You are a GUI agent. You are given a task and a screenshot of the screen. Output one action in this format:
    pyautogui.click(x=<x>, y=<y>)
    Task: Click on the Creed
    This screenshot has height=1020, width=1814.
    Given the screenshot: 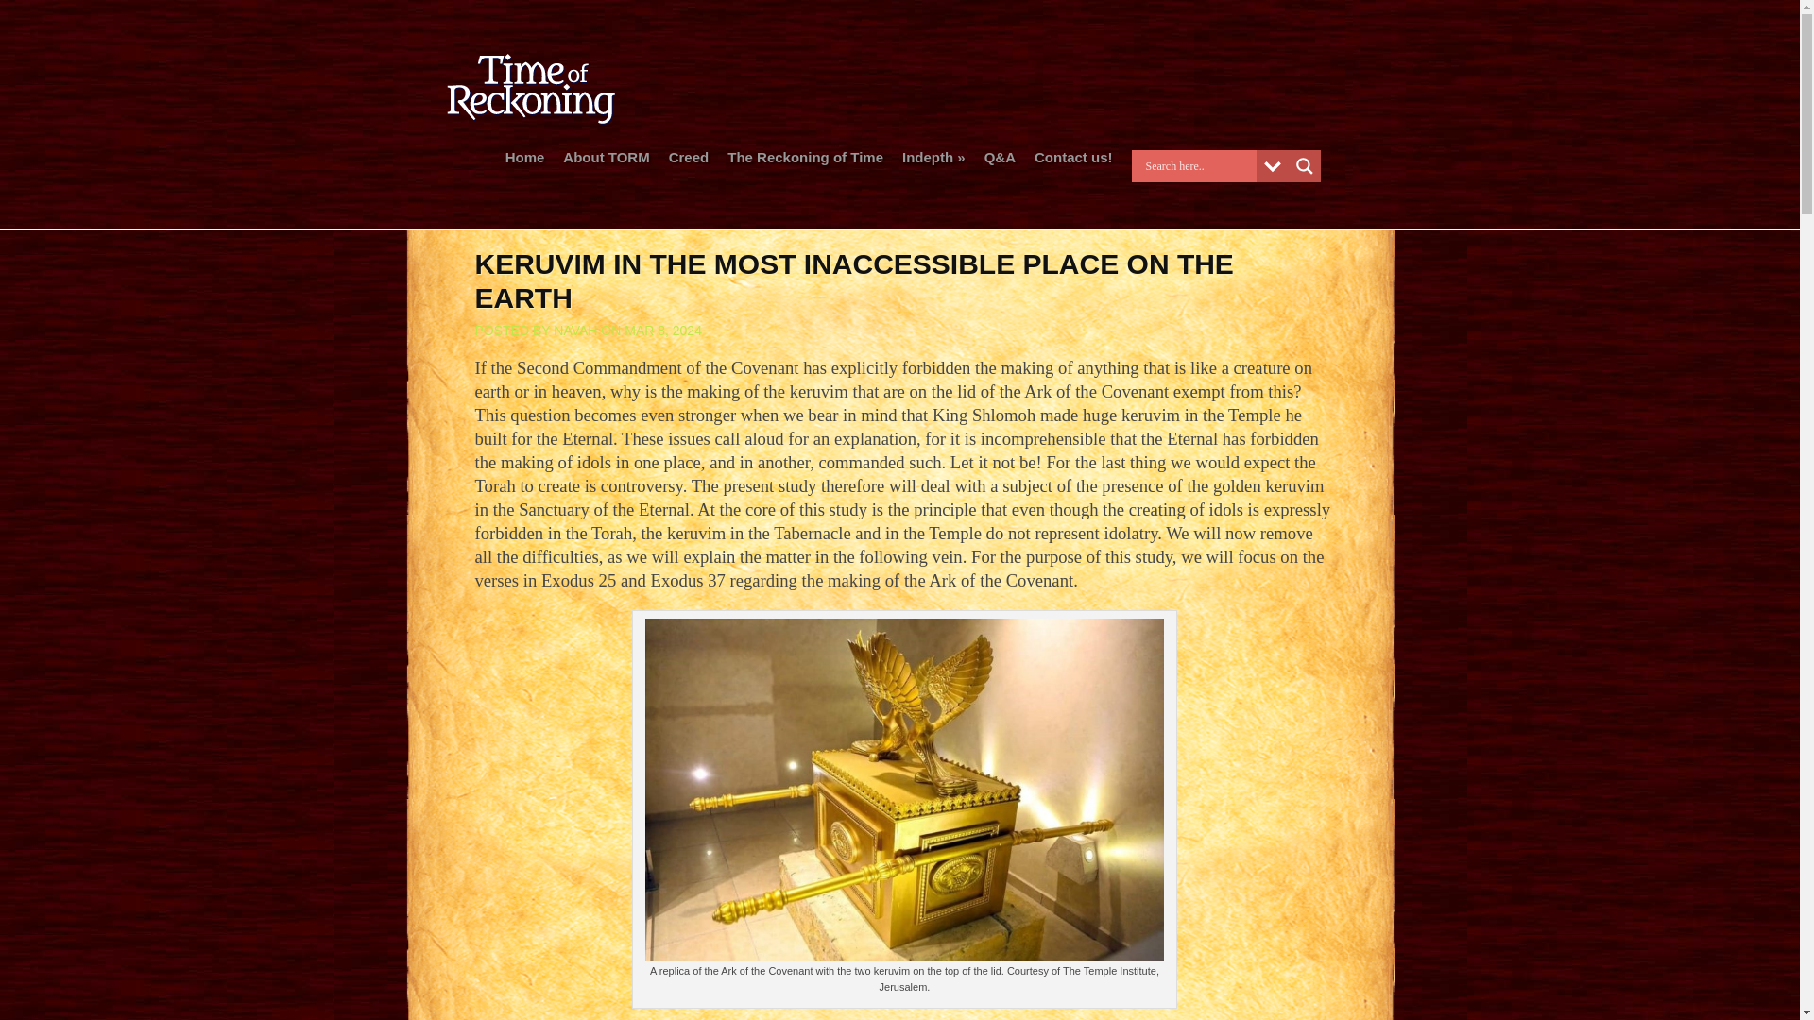 What is the action you would take?
    pyautogui.click(x=689, y=161)
    